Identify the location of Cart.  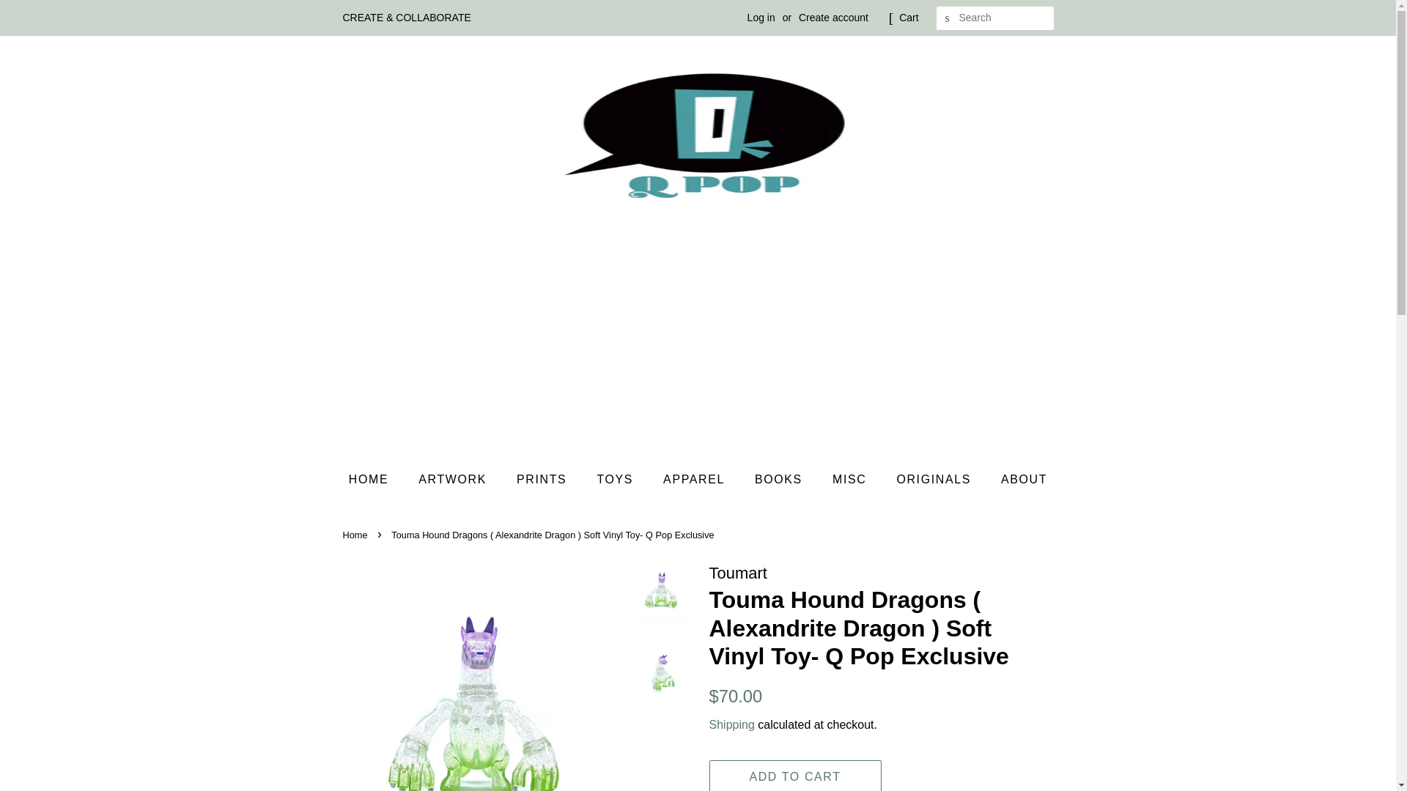
(909, 18).